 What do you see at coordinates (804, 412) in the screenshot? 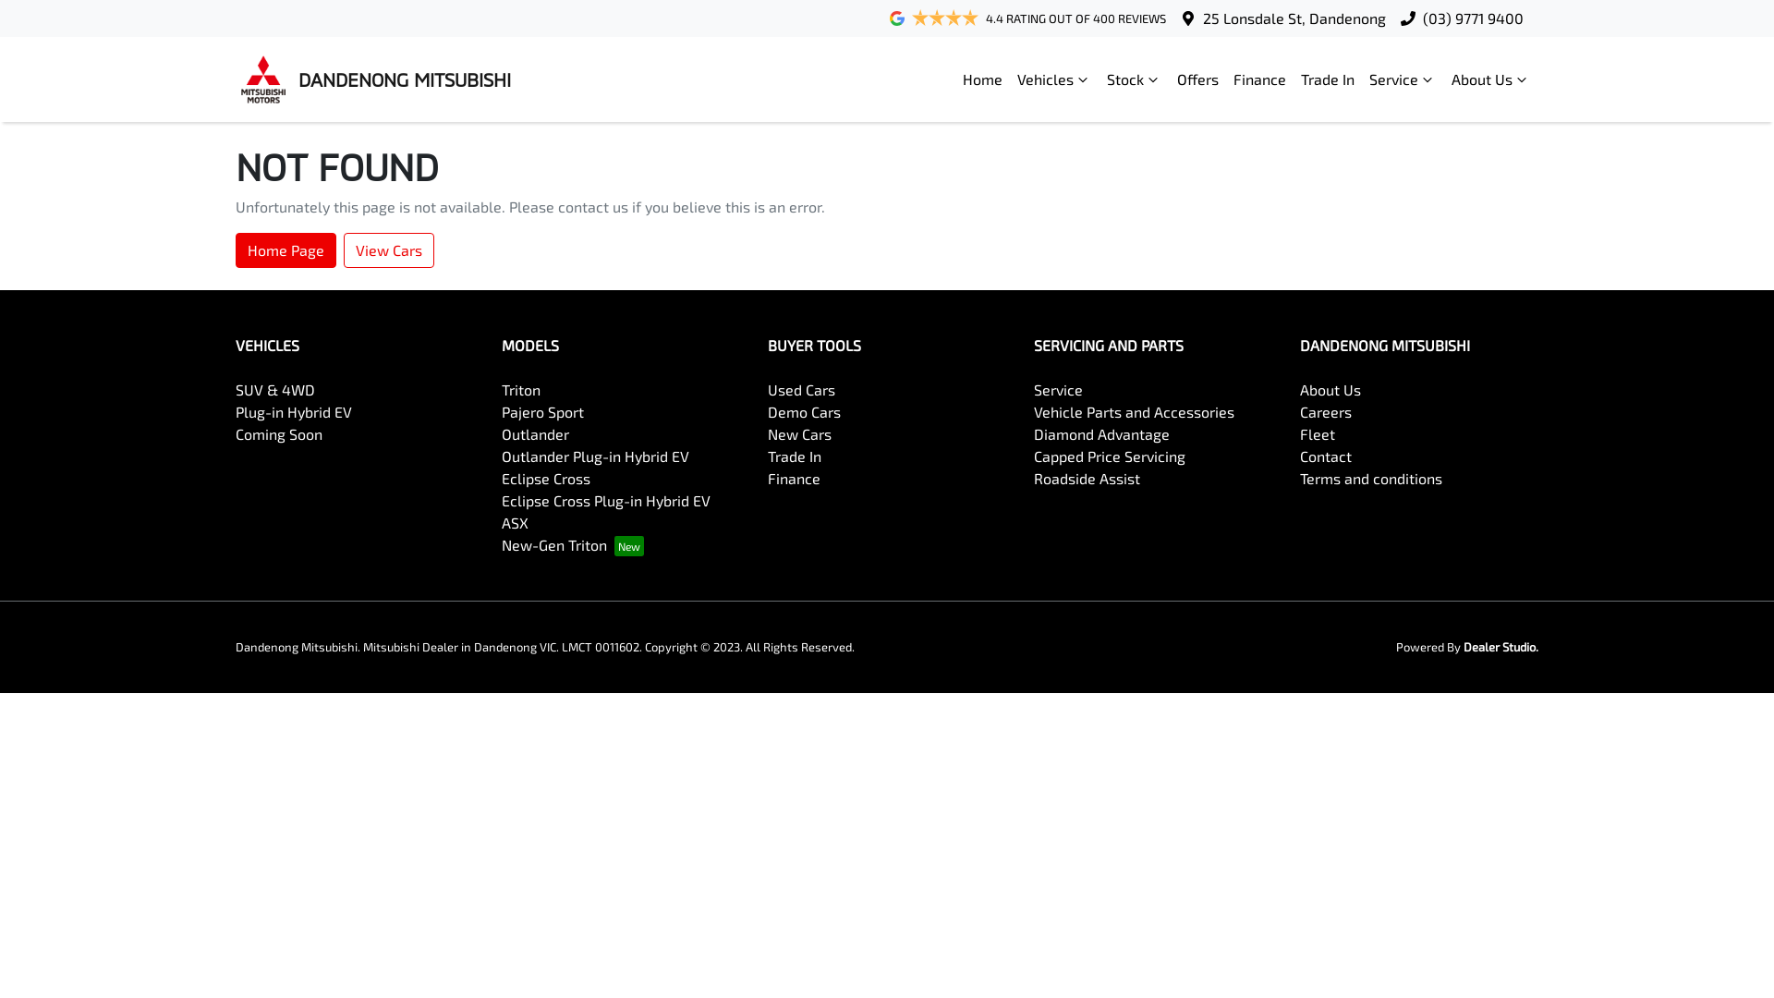
I see `Demo Cars` at bounding box center [804, 412].